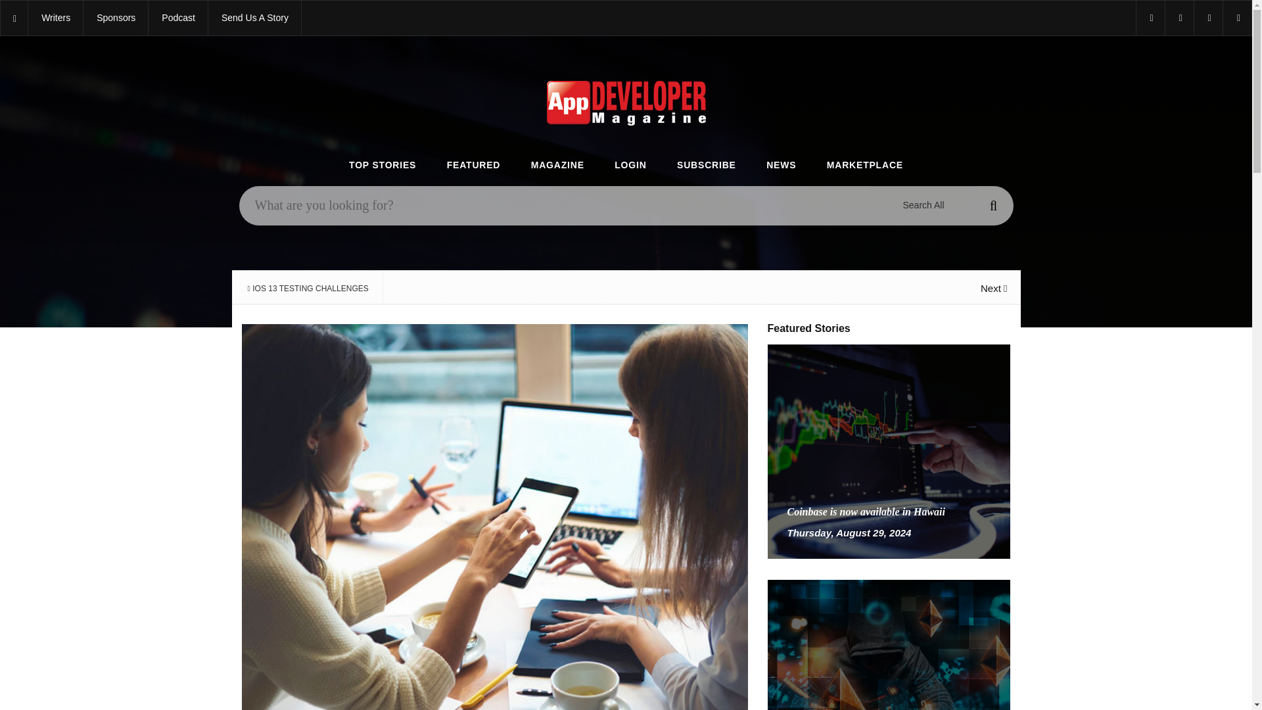 The width and height of the screenshot is (1262, 710). What do you see at coordinates (178, 18) in the screenshot?
I see `Podcast` at bounding box center [178, 18].